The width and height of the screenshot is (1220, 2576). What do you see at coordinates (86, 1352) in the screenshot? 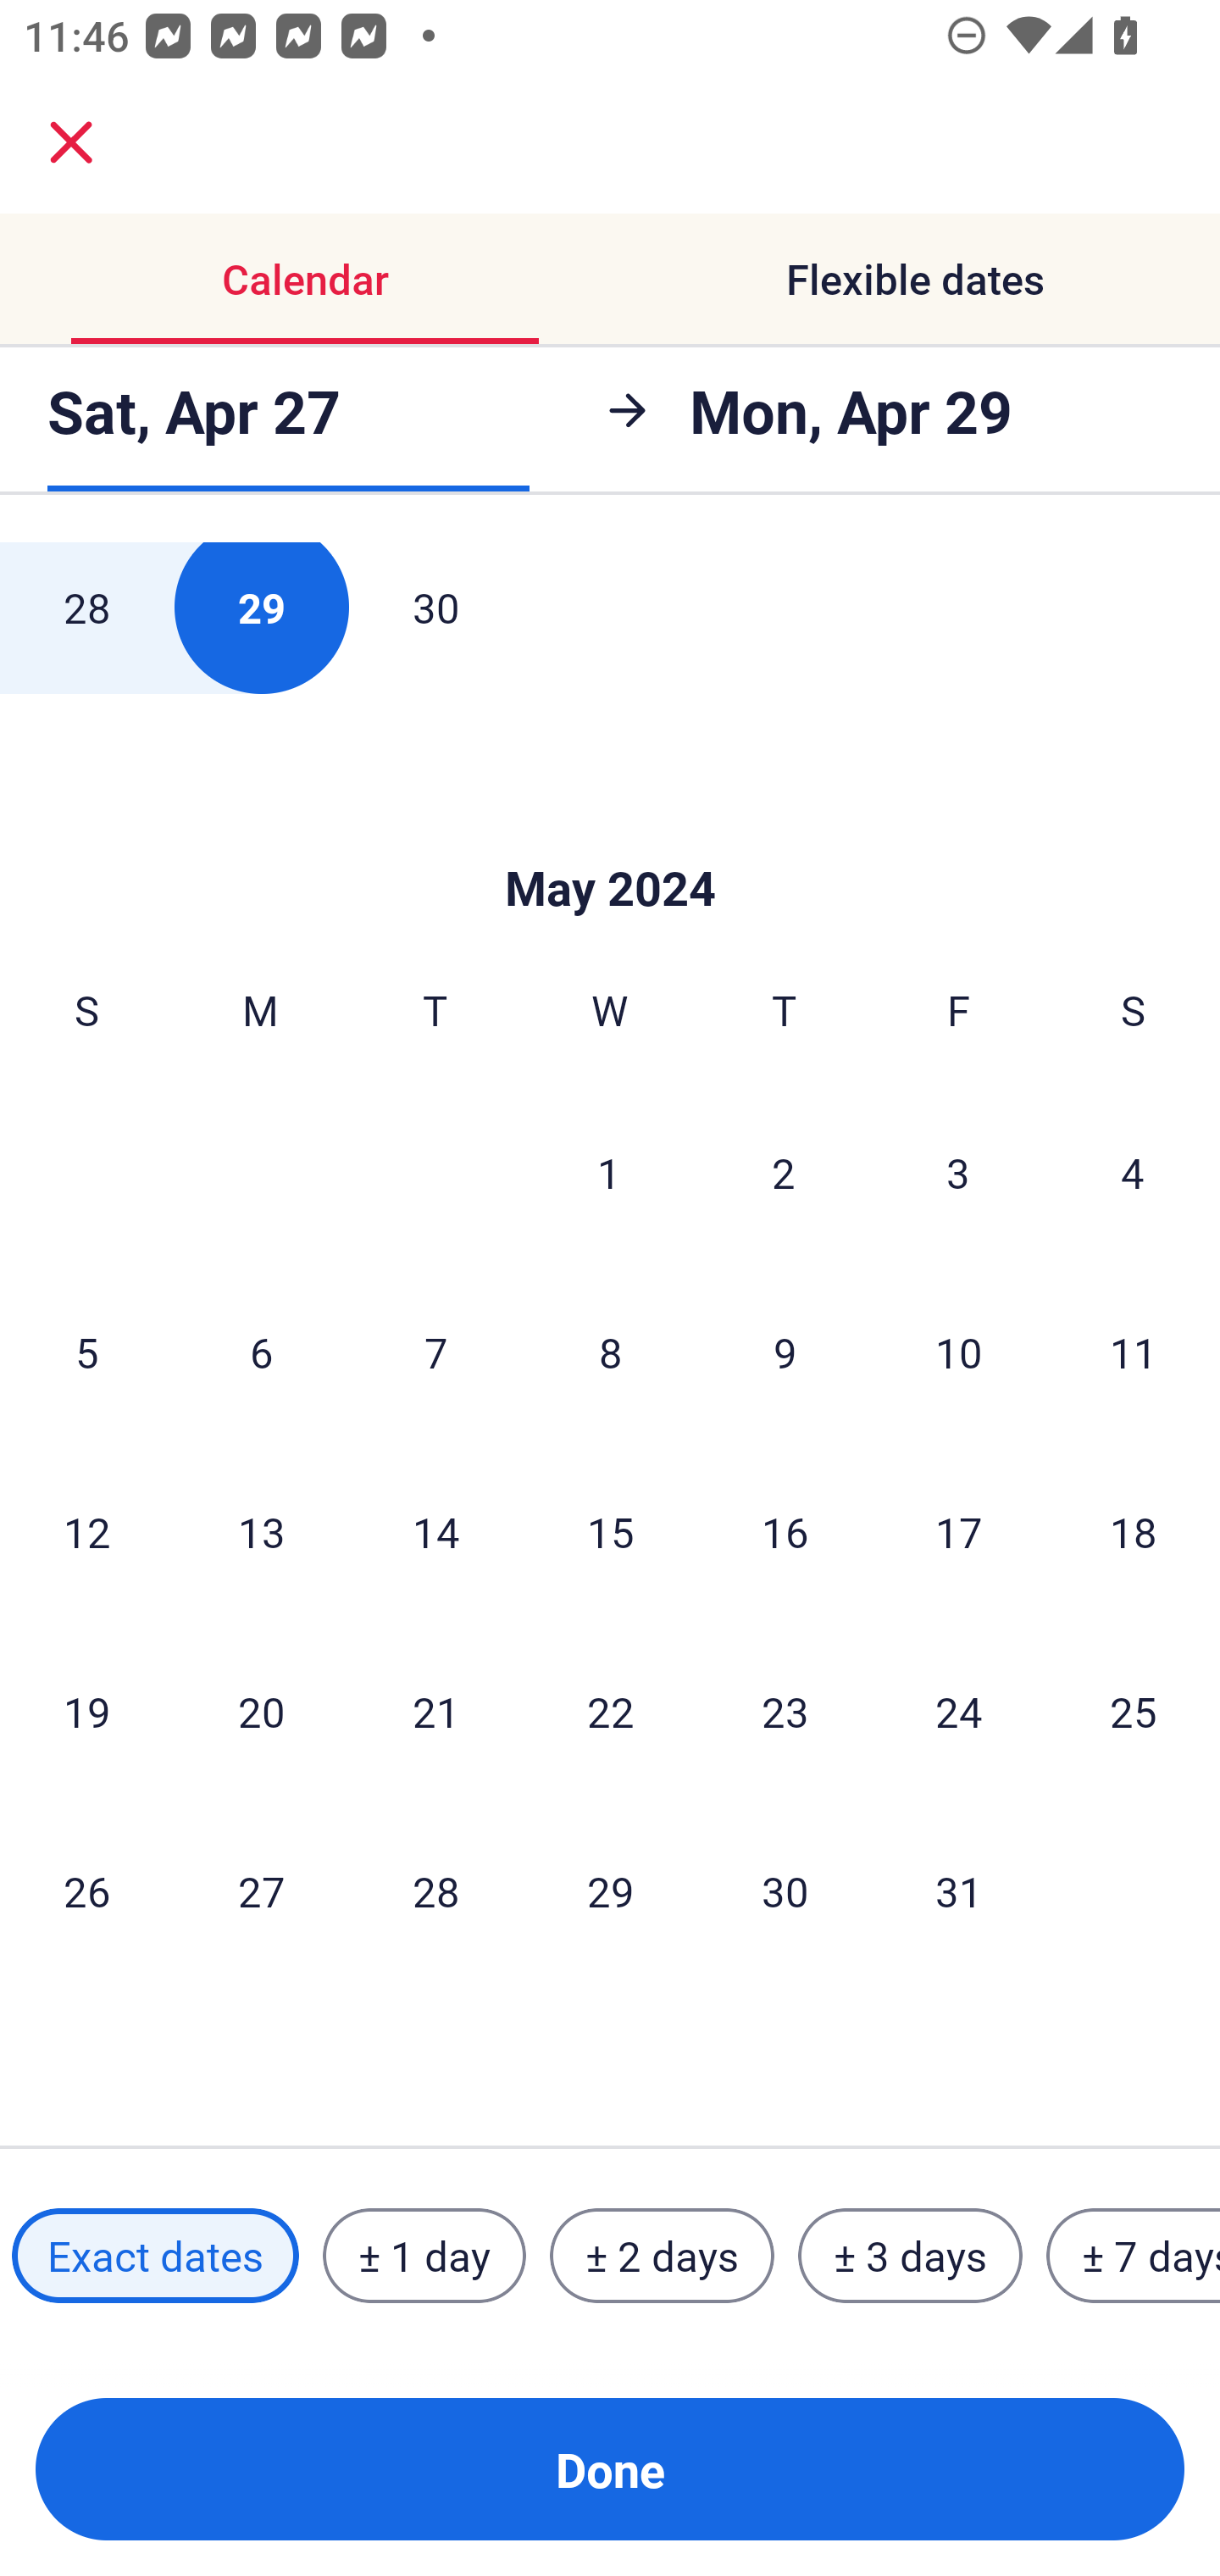
I see `5 Sunday, May 5, 2024` at bounding box center [86, 1352].